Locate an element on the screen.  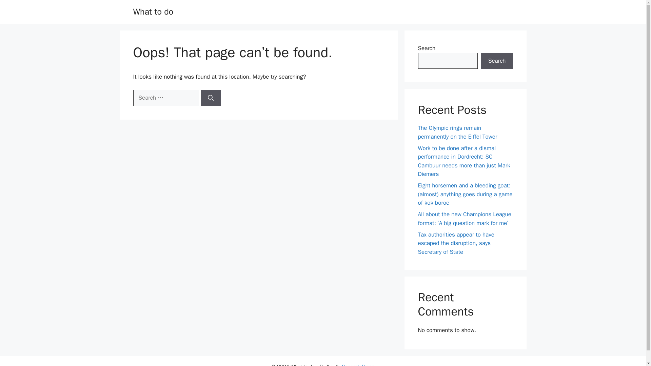
GeneratePress is located at coordinates (358, 365).